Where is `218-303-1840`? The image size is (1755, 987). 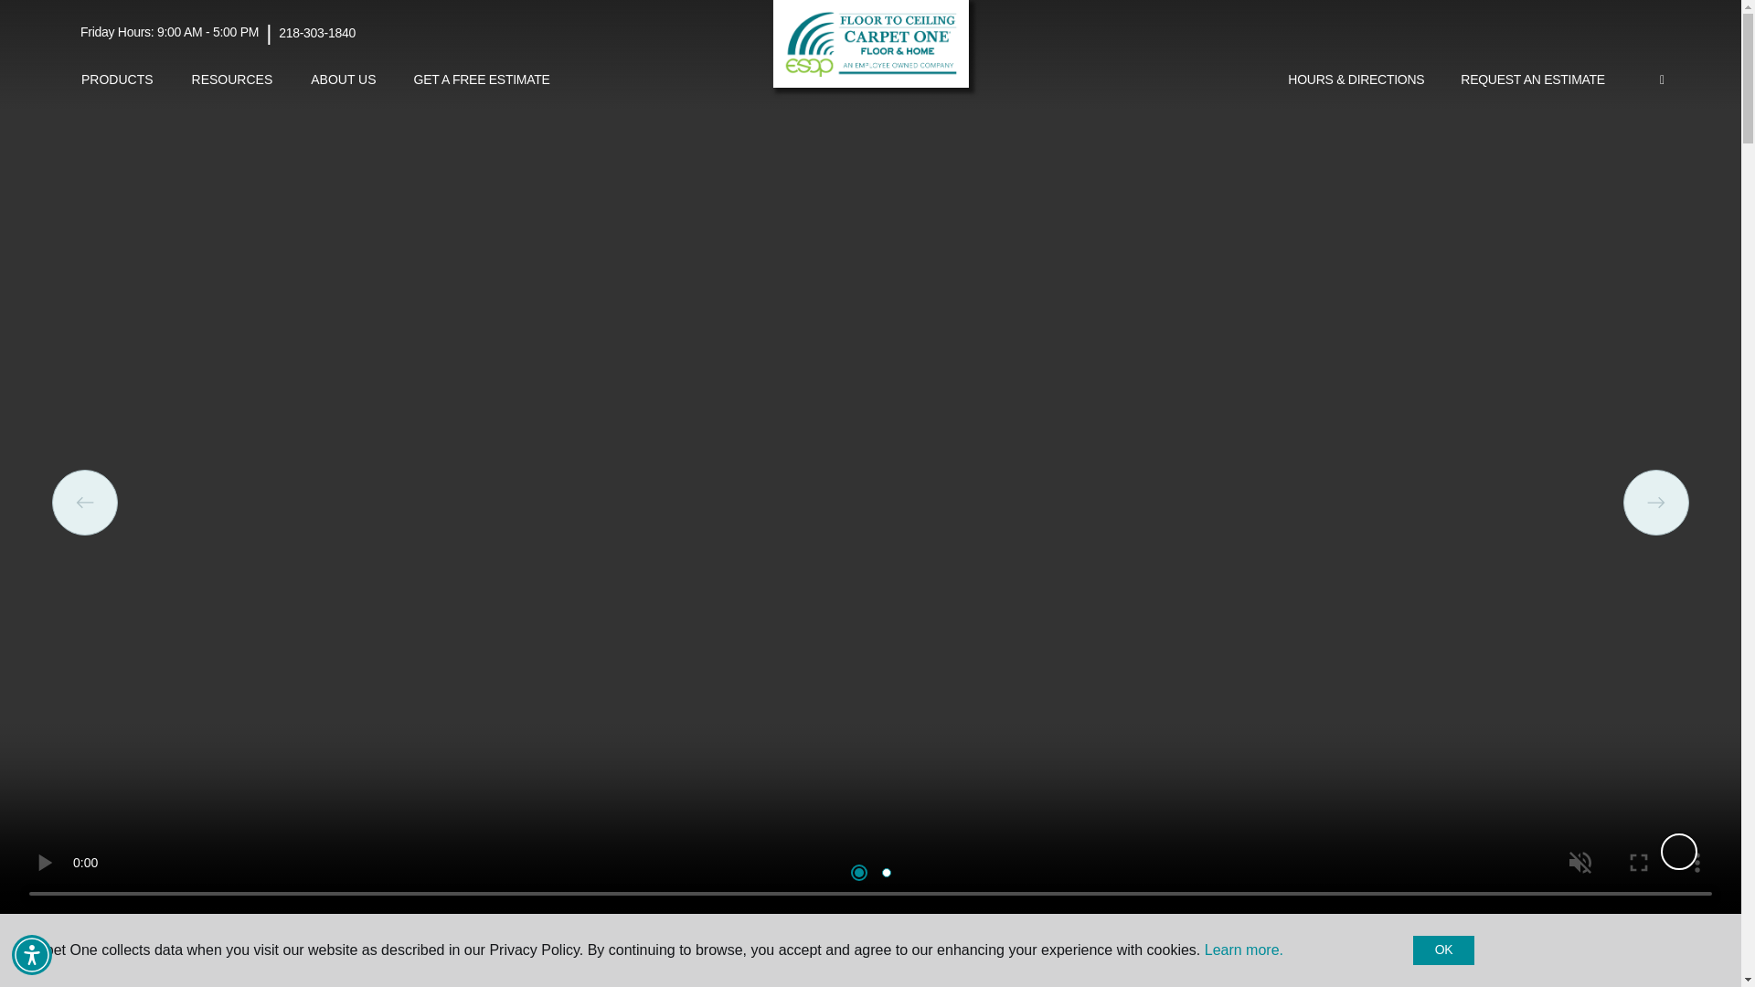
218-303-1840 is located at coordinates (317, 33).